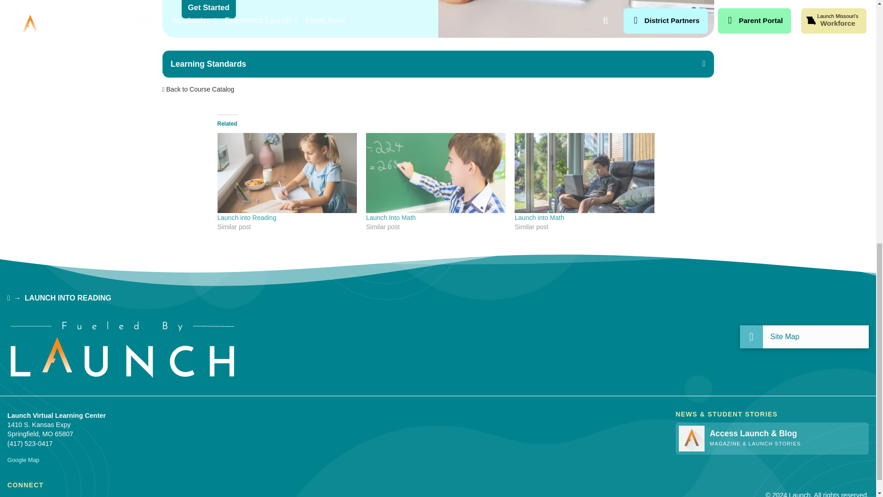  I want to click on LAUNCH INTO READING, so click(68, 298).